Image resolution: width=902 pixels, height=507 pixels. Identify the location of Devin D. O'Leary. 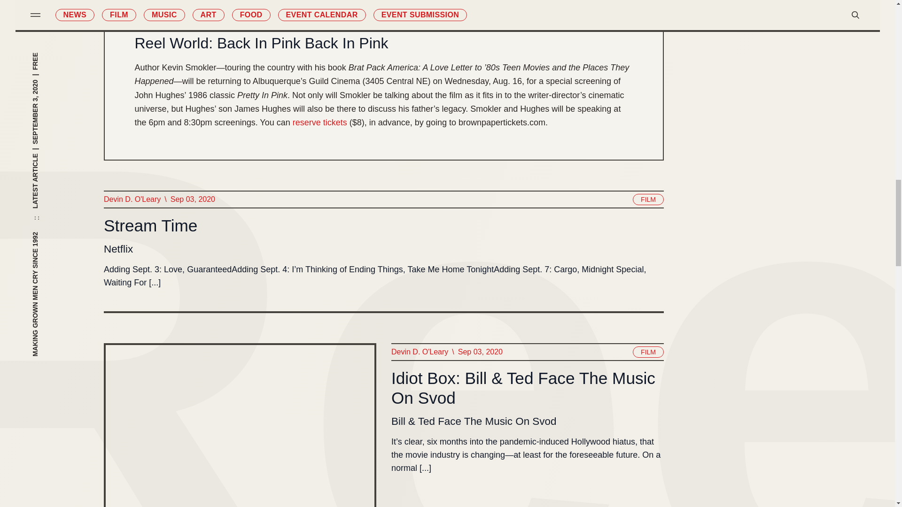
(132, 199).